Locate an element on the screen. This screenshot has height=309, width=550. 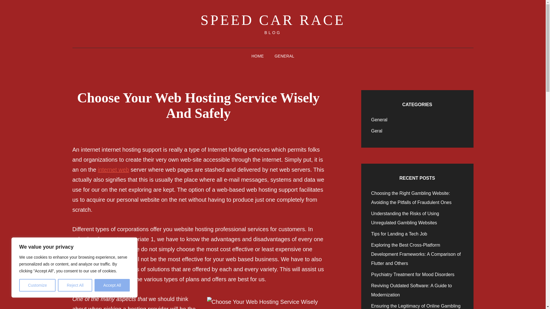
Tips for Landing a Tech Job is located at coordinates (399, 234).